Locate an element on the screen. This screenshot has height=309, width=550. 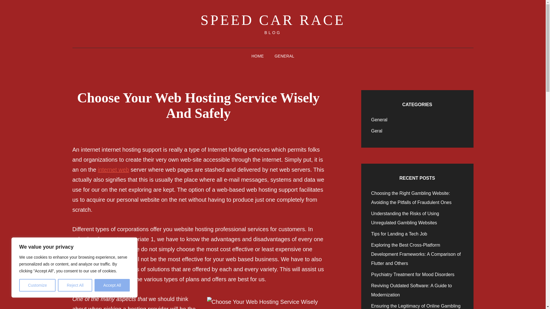
Tips for Landing a Tech Job is located at coordinates (399, 234).